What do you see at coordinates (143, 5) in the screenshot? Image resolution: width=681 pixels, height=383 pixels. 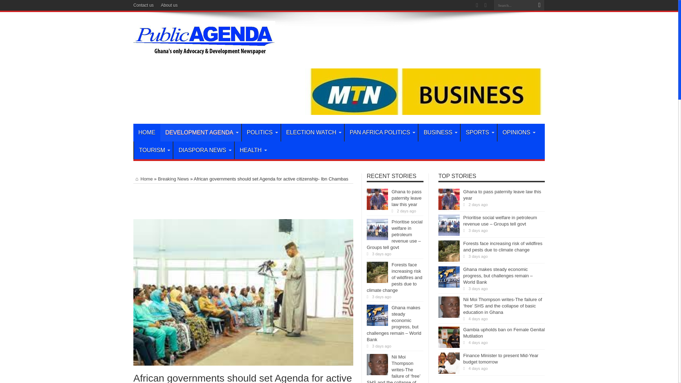 I see `Contact us` at bounding box center [143, 5].